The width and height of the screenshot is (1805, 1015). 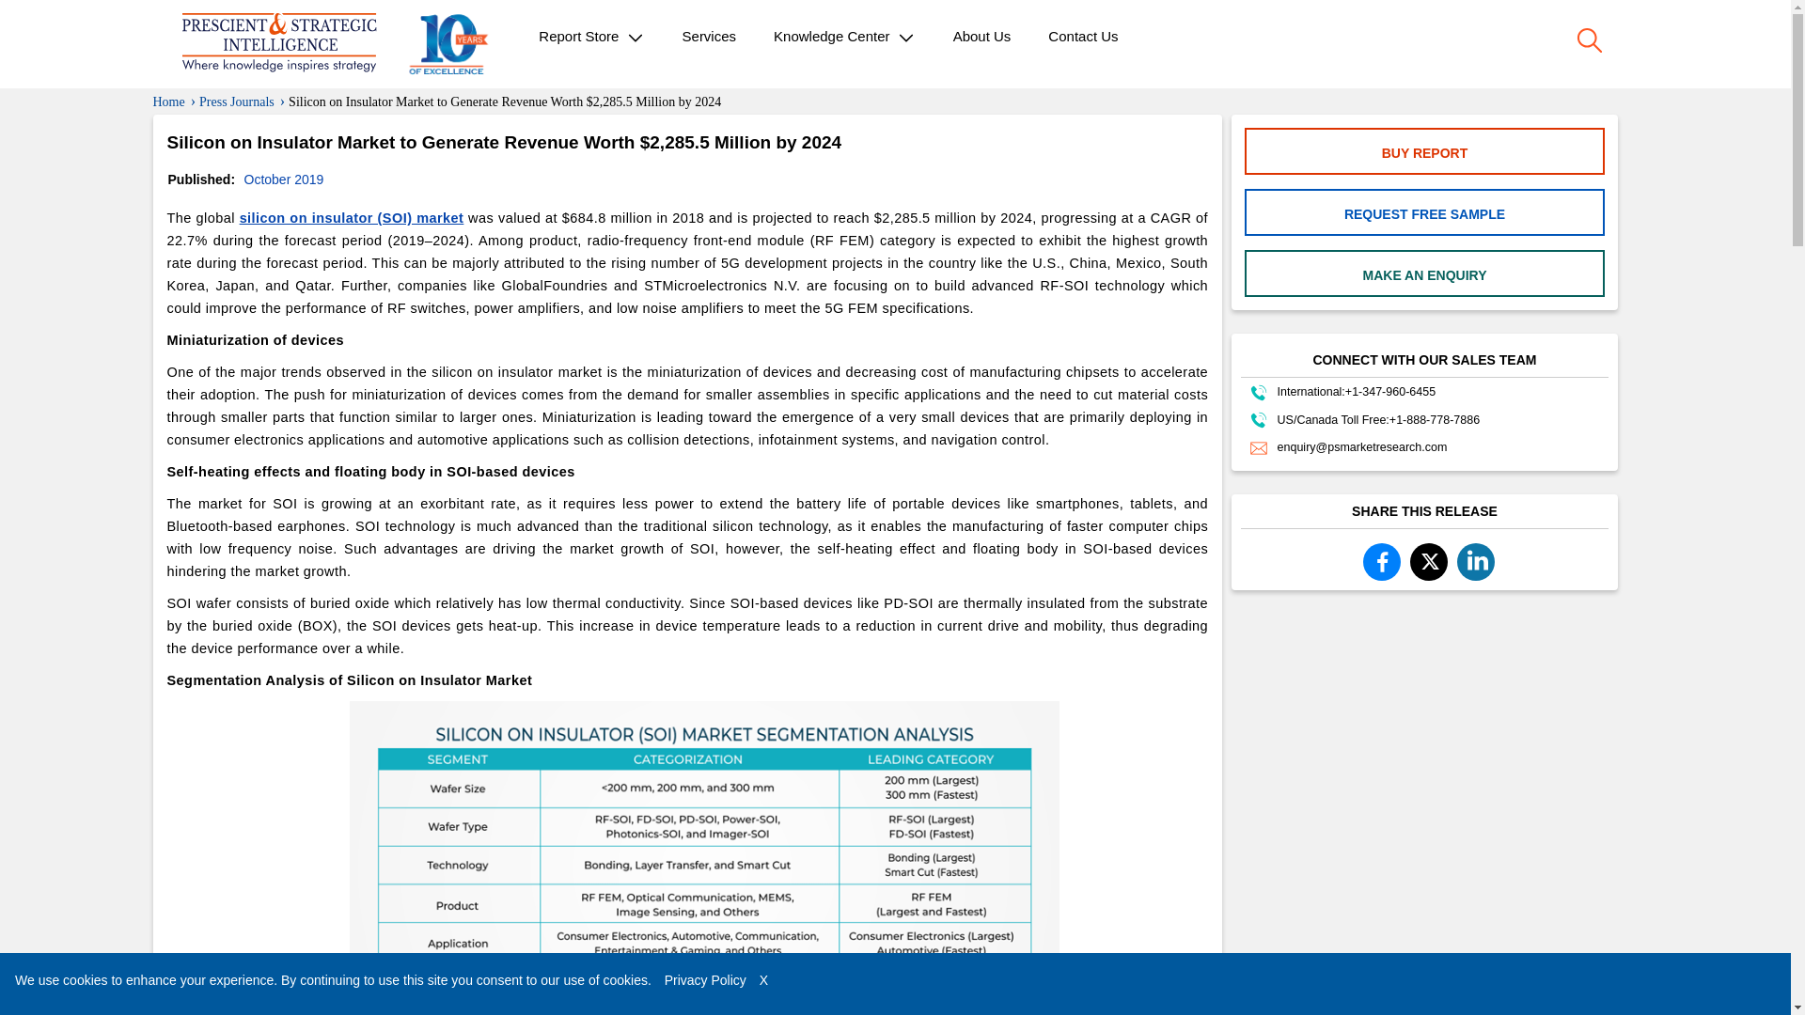 I want to click on Share With Facebook, so click(x=1387, y=562).